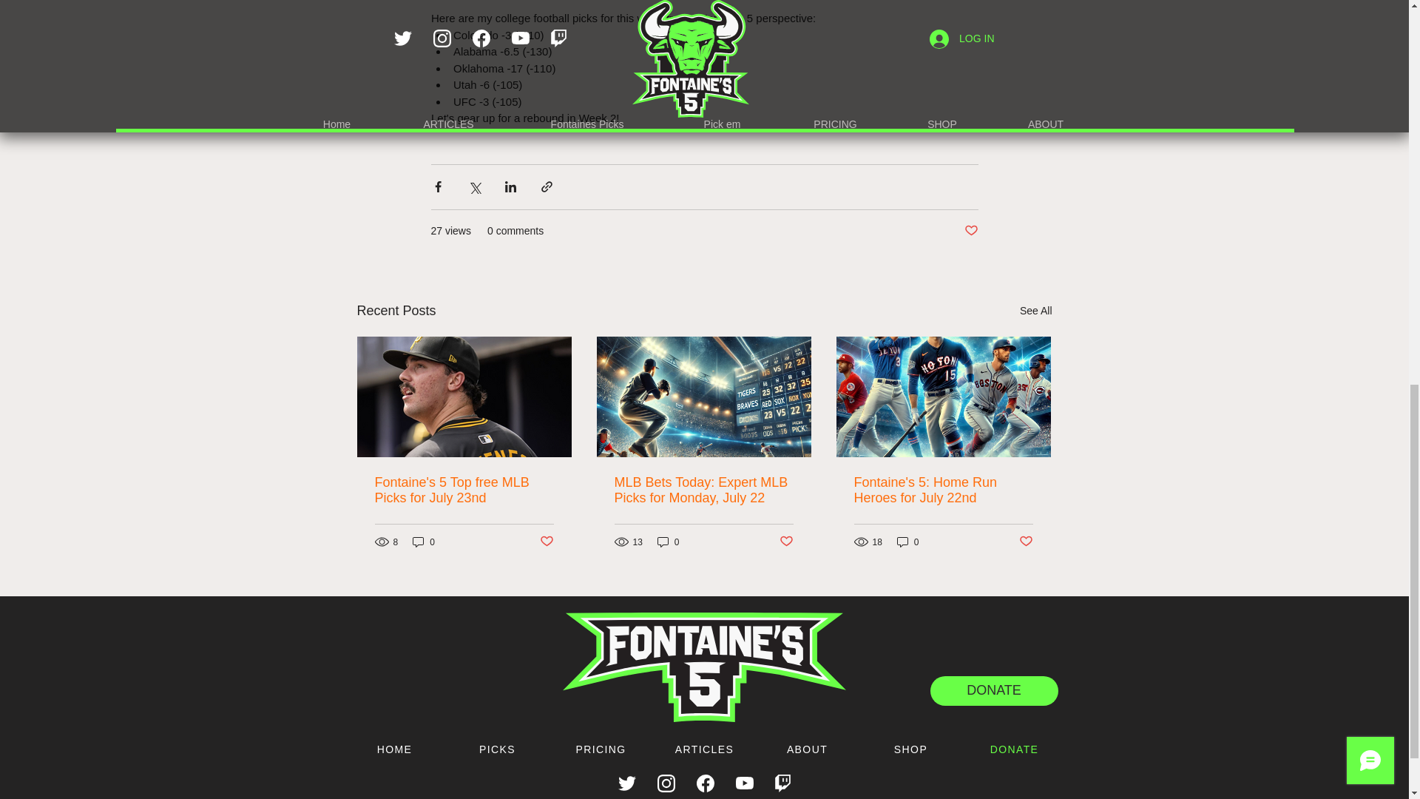 This screenshot has width=1420, height=799. What do you see at coordinates (703, 490) in the screenshot?
I see `MLB Bets Today: Expert MLB Picks for Monday, July 22` at bounding box center [703, 490].